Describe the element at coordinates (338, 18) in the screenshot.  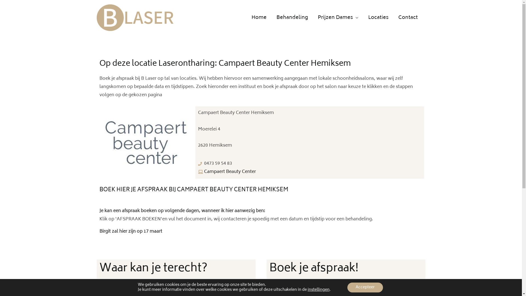
I see `Prijzen Dames` at that location.